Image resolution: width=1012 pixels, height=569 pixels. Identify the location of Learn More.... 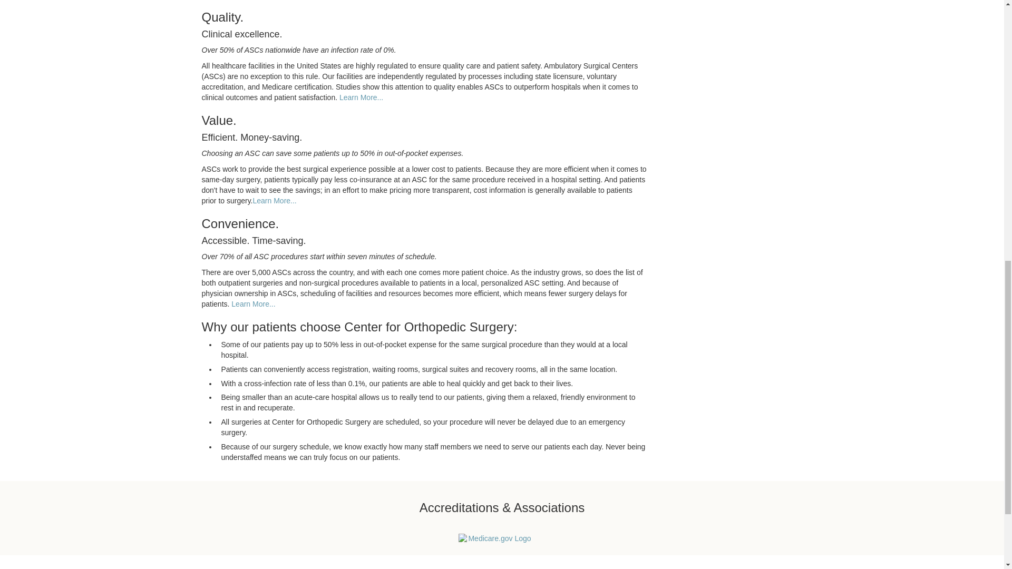
(275, 200).